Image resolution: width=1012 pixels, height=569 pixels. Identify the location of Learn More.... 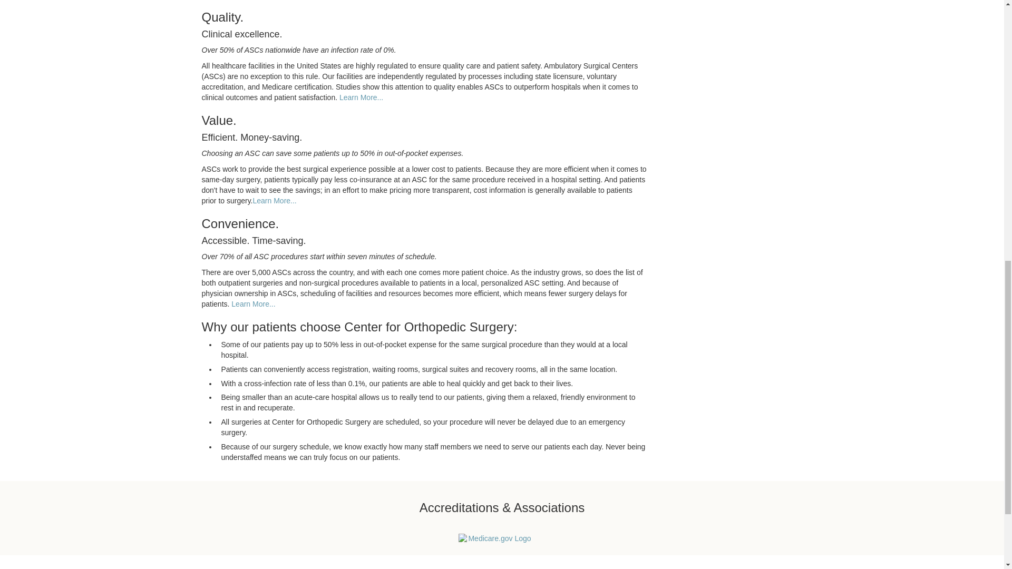
(275, 200).